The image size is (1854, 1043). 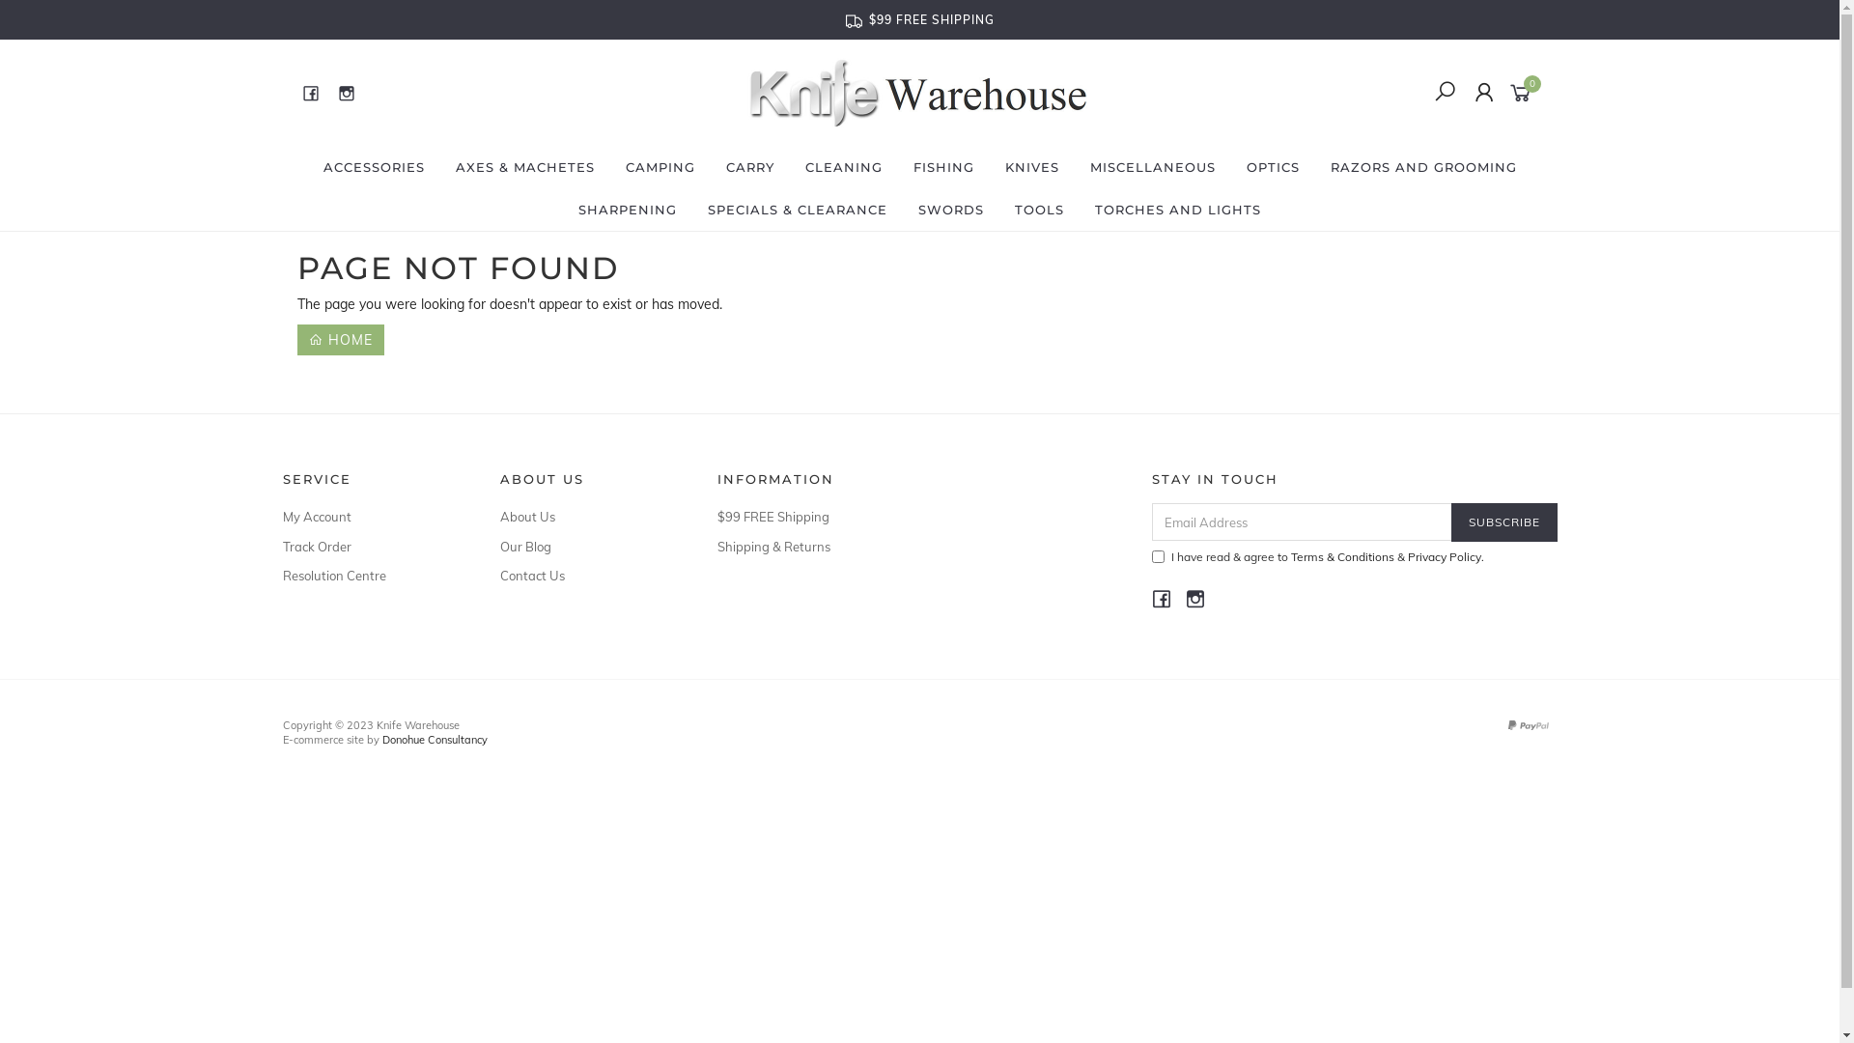 What do you see at coordinates (369, 547) in the screenshot?
I see `Track Order` at bounding box center [369, 547].